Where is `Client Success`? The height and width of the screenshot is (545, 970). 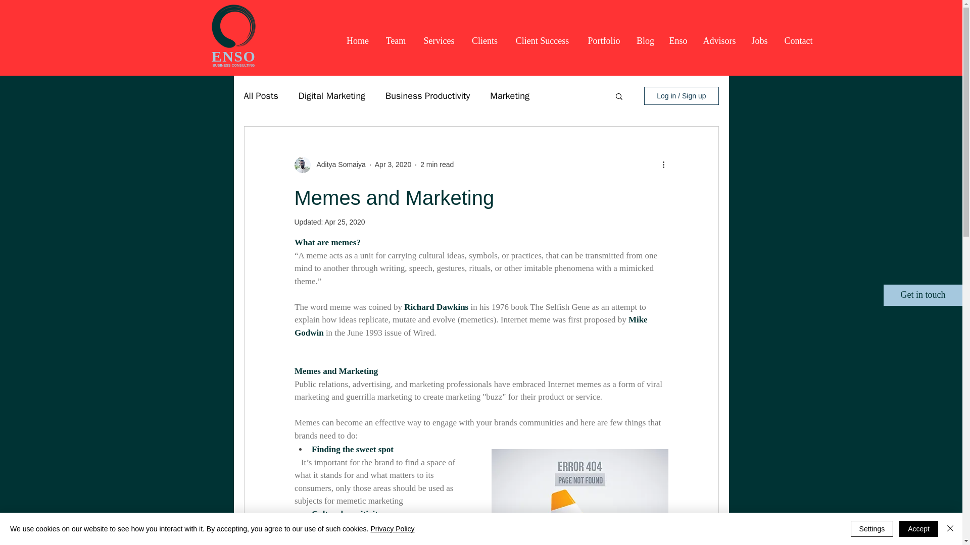 Client Success is located at coordinates (543, 40).